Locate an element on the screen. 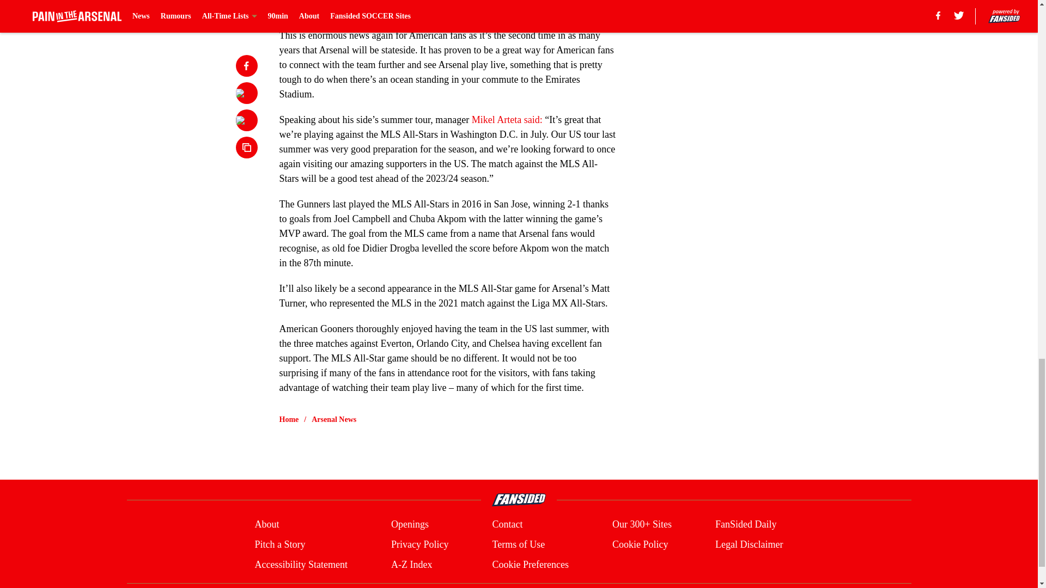  Openings is located at coordinates (410, 525).